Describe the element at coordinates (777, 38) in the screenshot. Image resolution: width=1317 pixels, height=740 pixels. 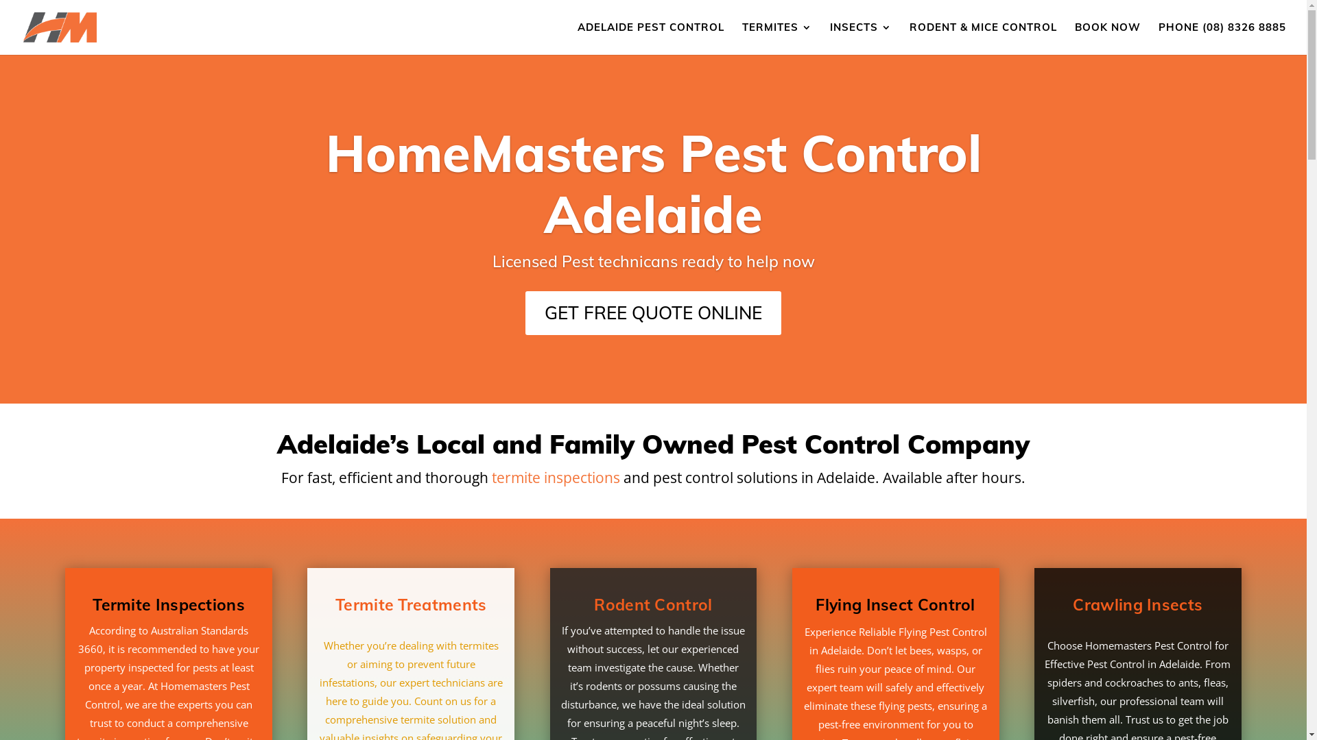
I see `TERMITES` at that location.